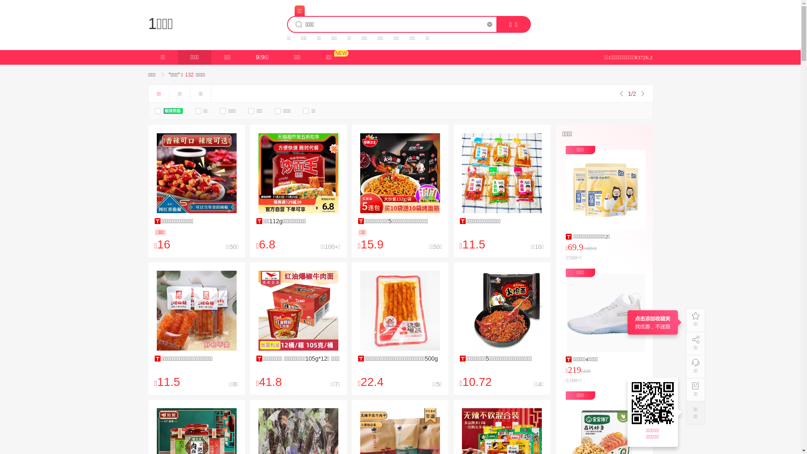 The width and height of the screenshot is (807, 454). What do you see at coordinates (654, 403) in the screenshot?
I see `https://www.1fqw.com` at bounding box center [654, 403].